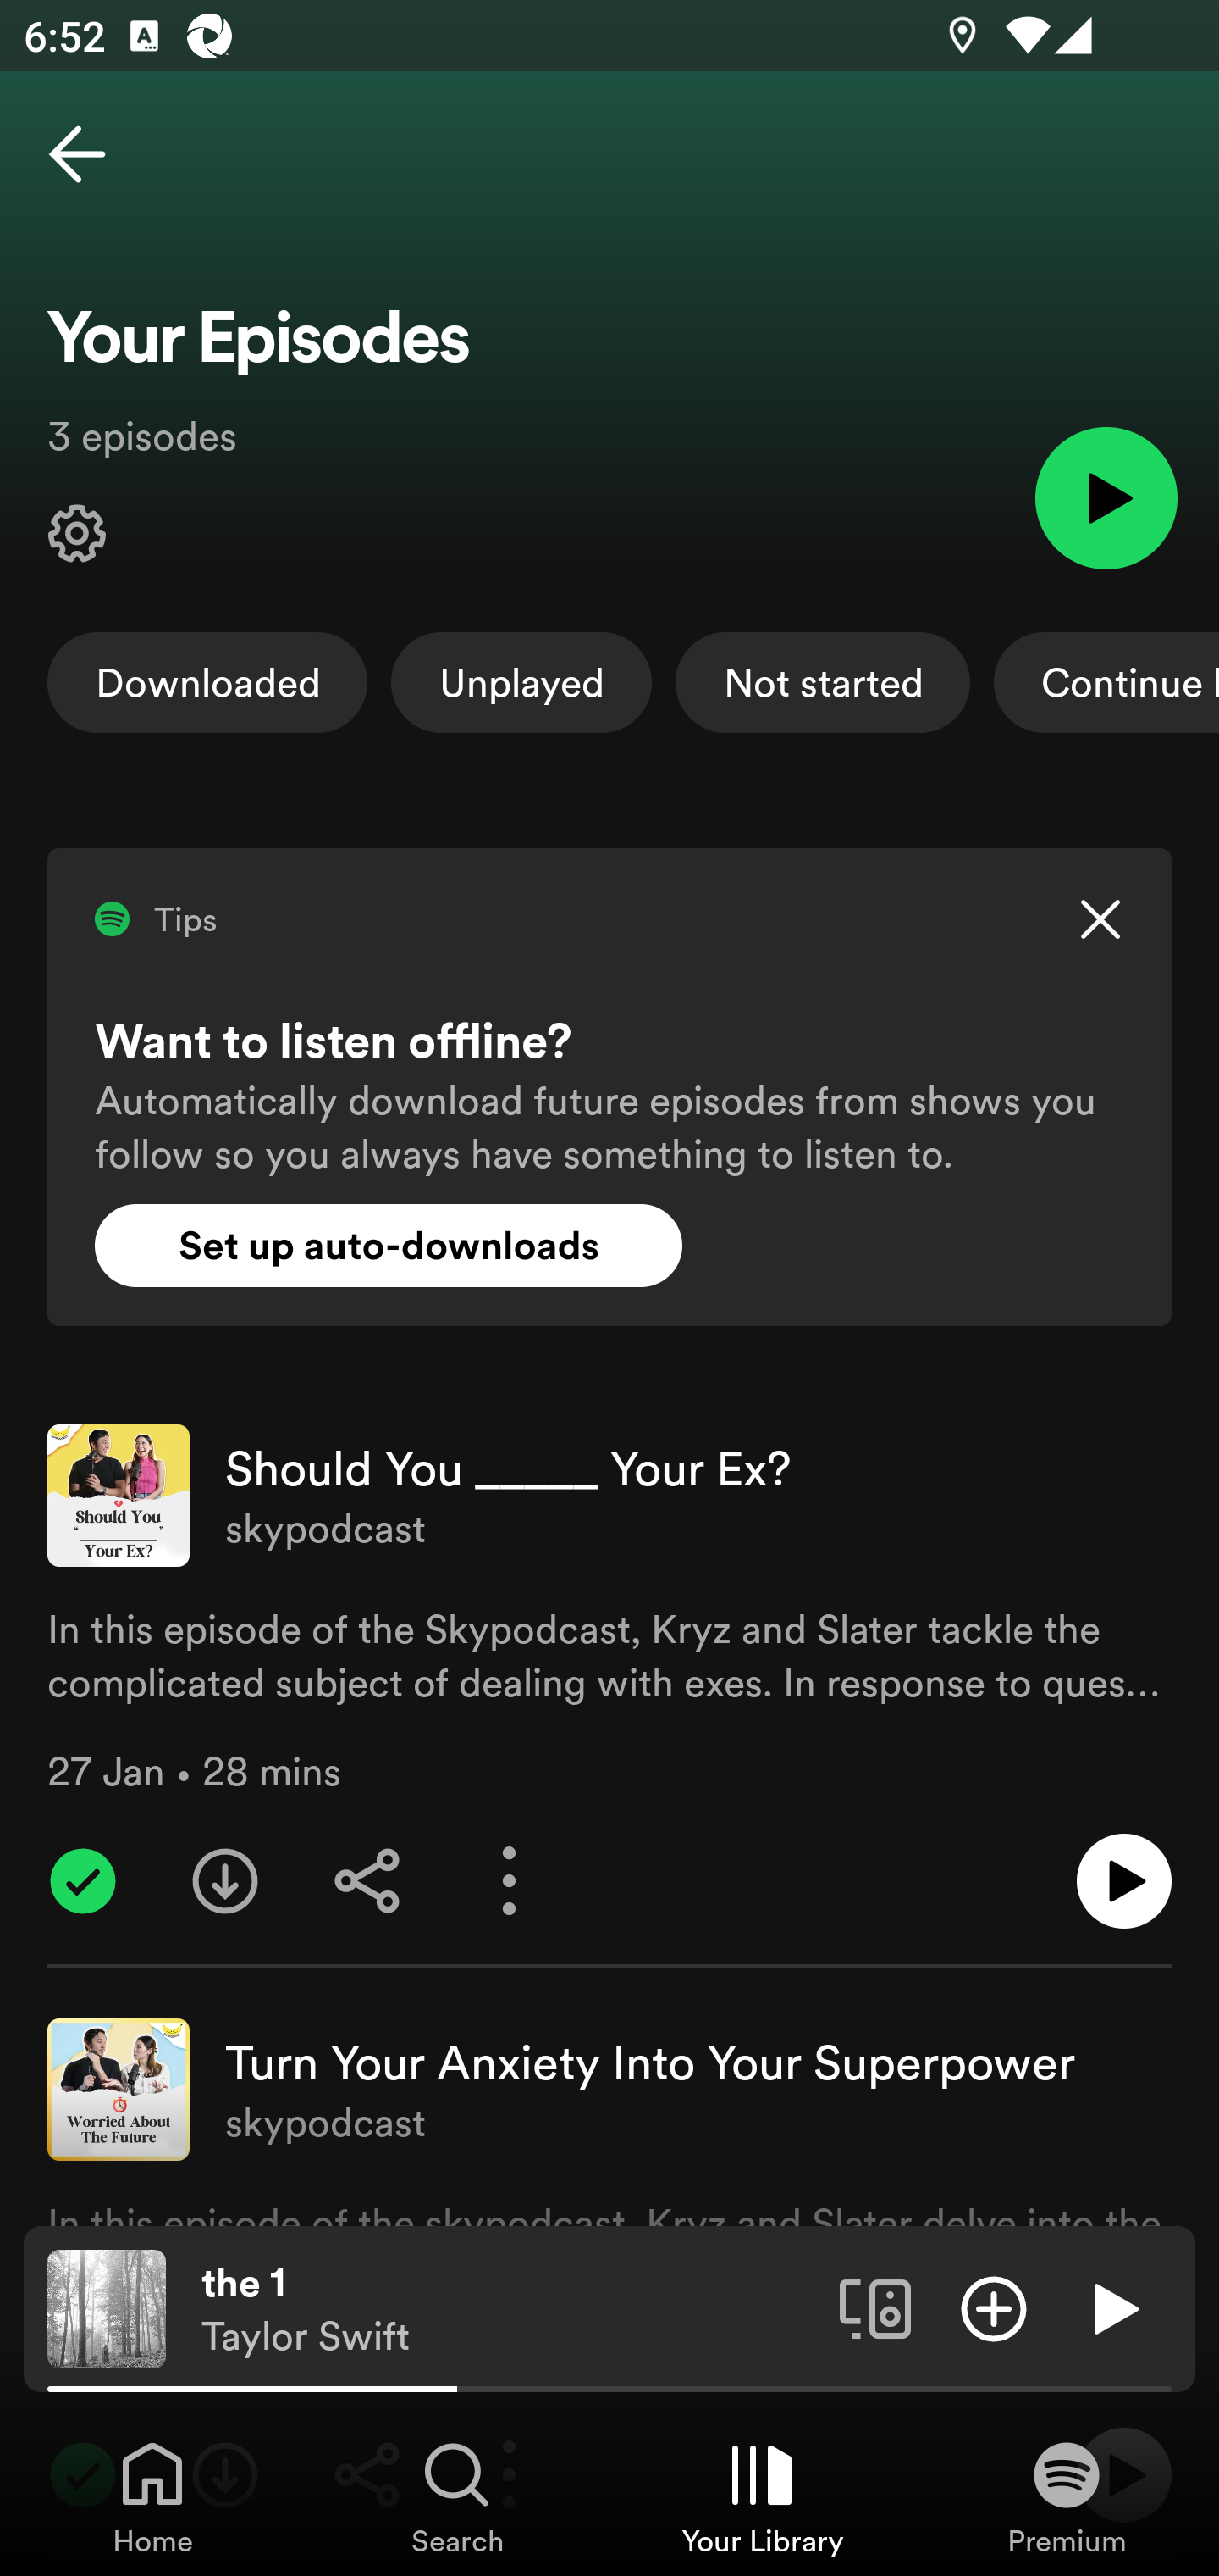  What do you see at coordinates (510, 1881) in the screenshot?
I see `More options for episode Should You _____ Your Ex?` at bounding box center [510, 1881].